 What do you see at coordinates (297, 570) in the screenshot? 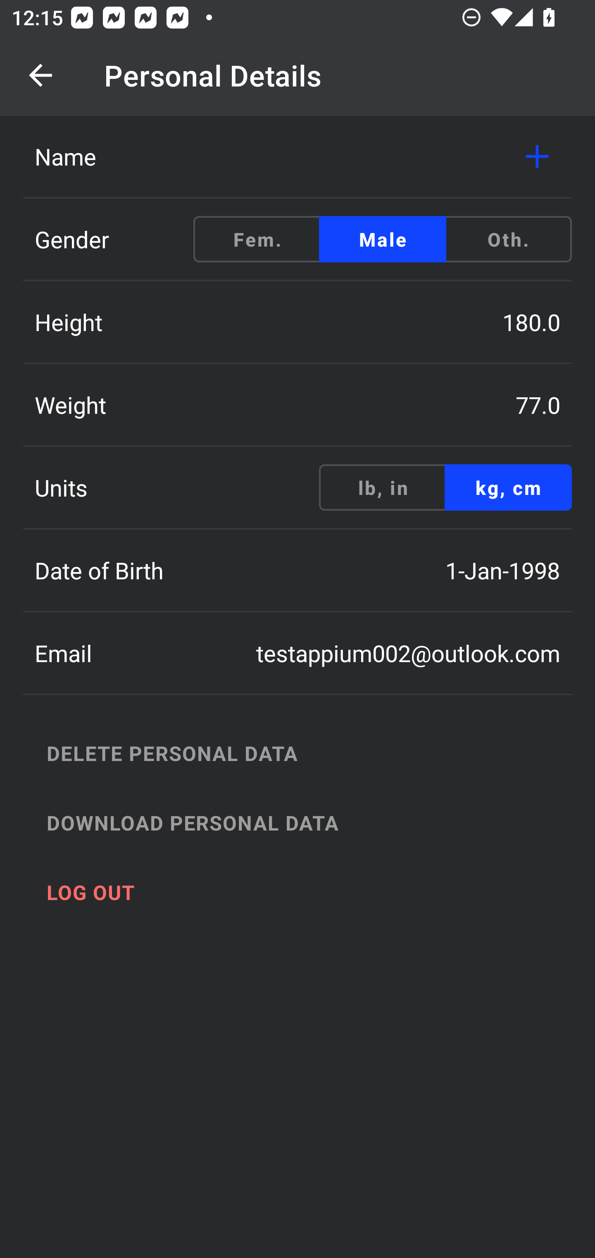
I see `Date of Birth 1-Jan-1998` at bounding box center [297, 570].